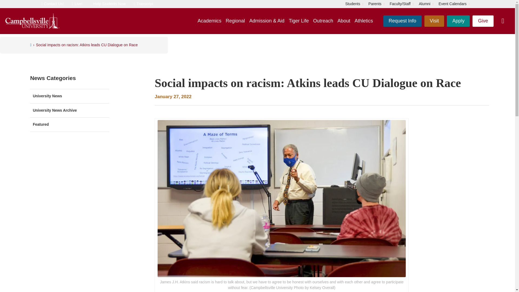 The image size is (519, 292). What do you see at coordinates (352, 4) in the screenshot?
I see `Students` at bounding box center [352, 4].